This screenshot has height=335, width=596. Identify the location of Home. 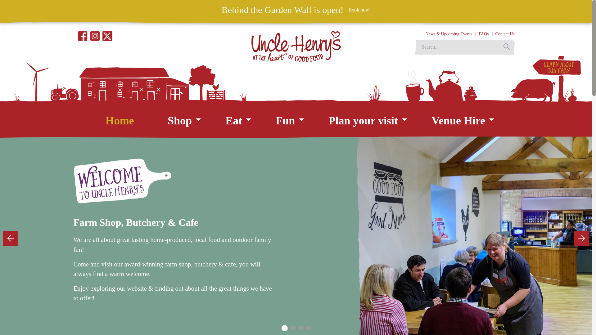
(120, 121).